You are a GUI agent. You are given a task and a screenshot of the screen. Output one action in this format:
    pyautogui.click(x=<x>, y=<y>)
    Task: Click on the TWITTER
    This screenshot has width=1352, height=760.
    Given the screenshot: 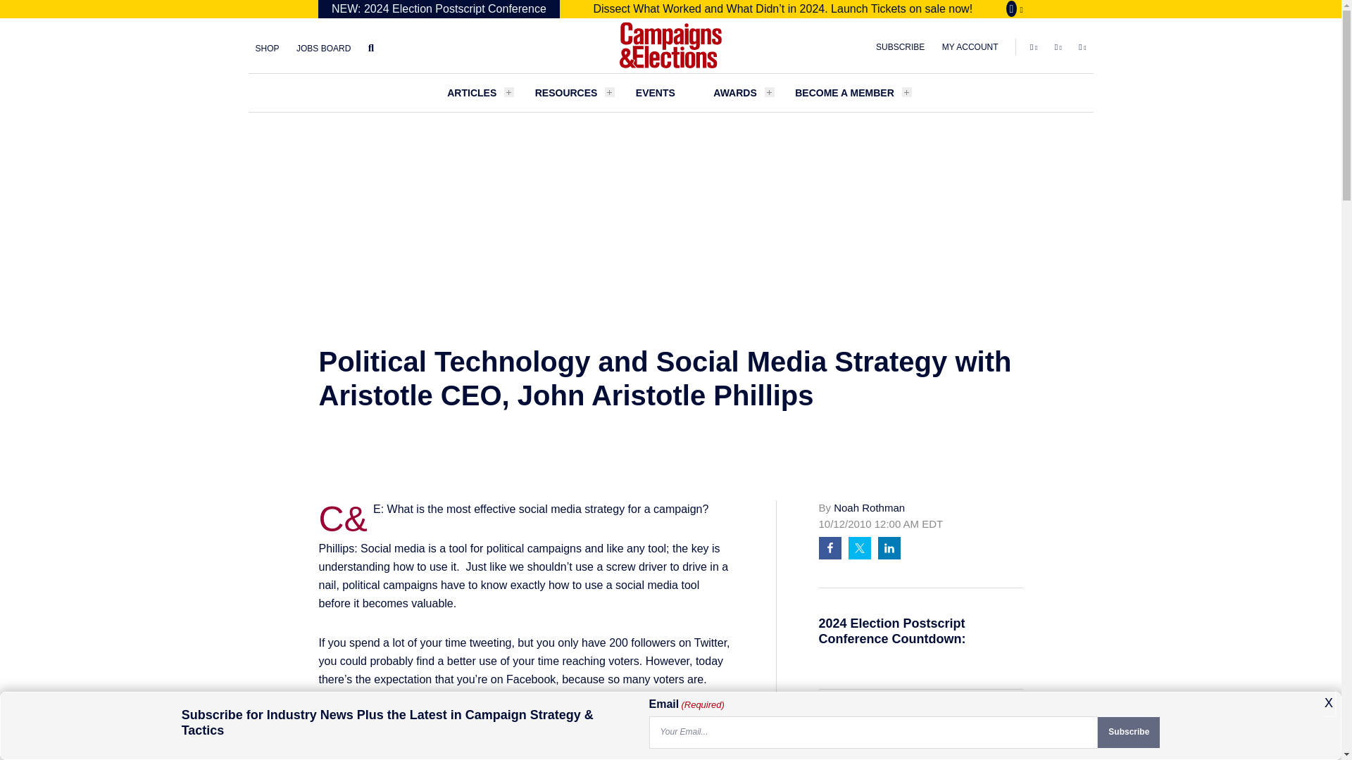 What is the action you would take?
    pyautogui.click(x=1058, y=46)
    